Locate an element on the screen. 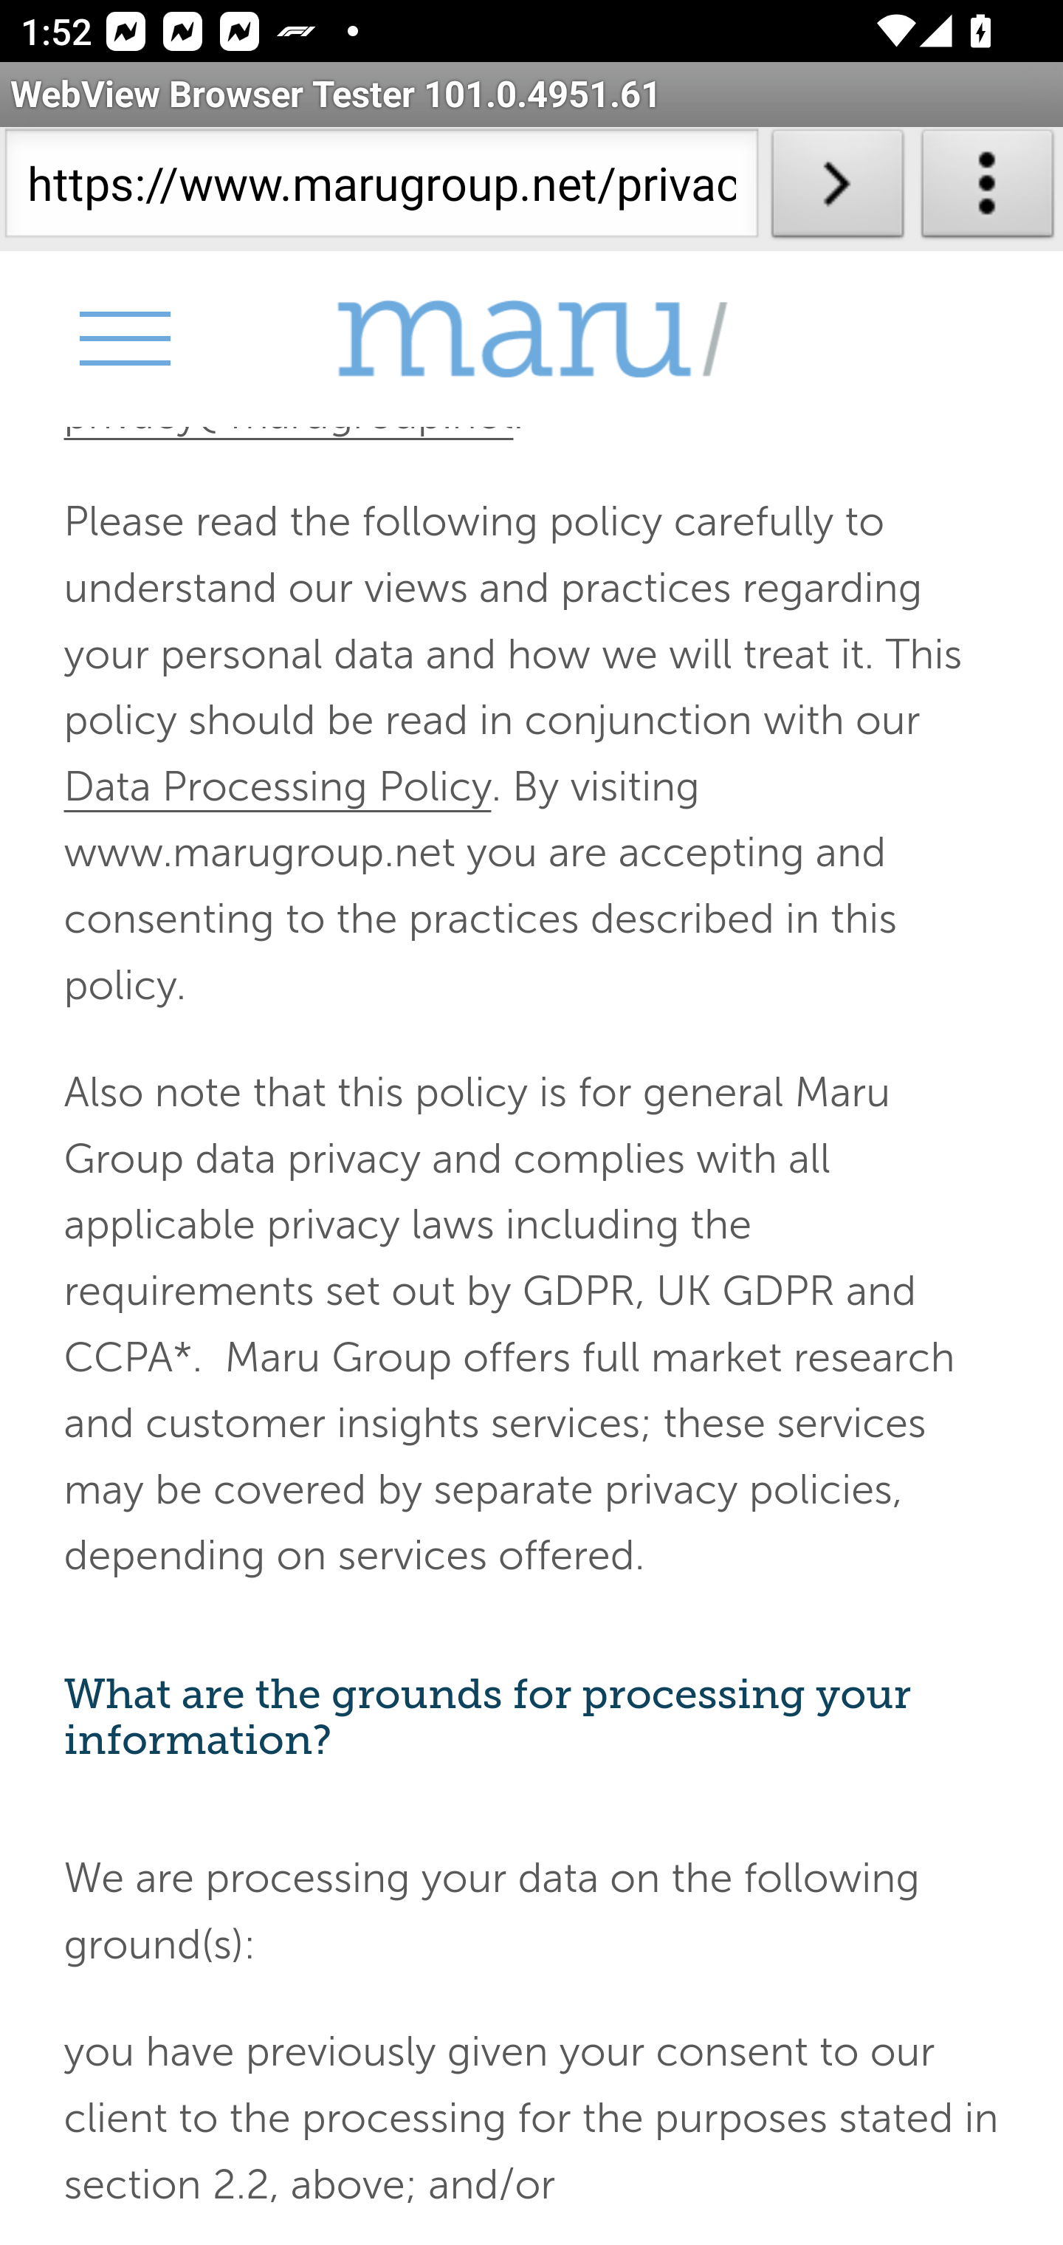 The height and width of the screenshot is (2245, 1063). https://www.marugroup.net/privacy-policy is located at coordinates (381, 189).